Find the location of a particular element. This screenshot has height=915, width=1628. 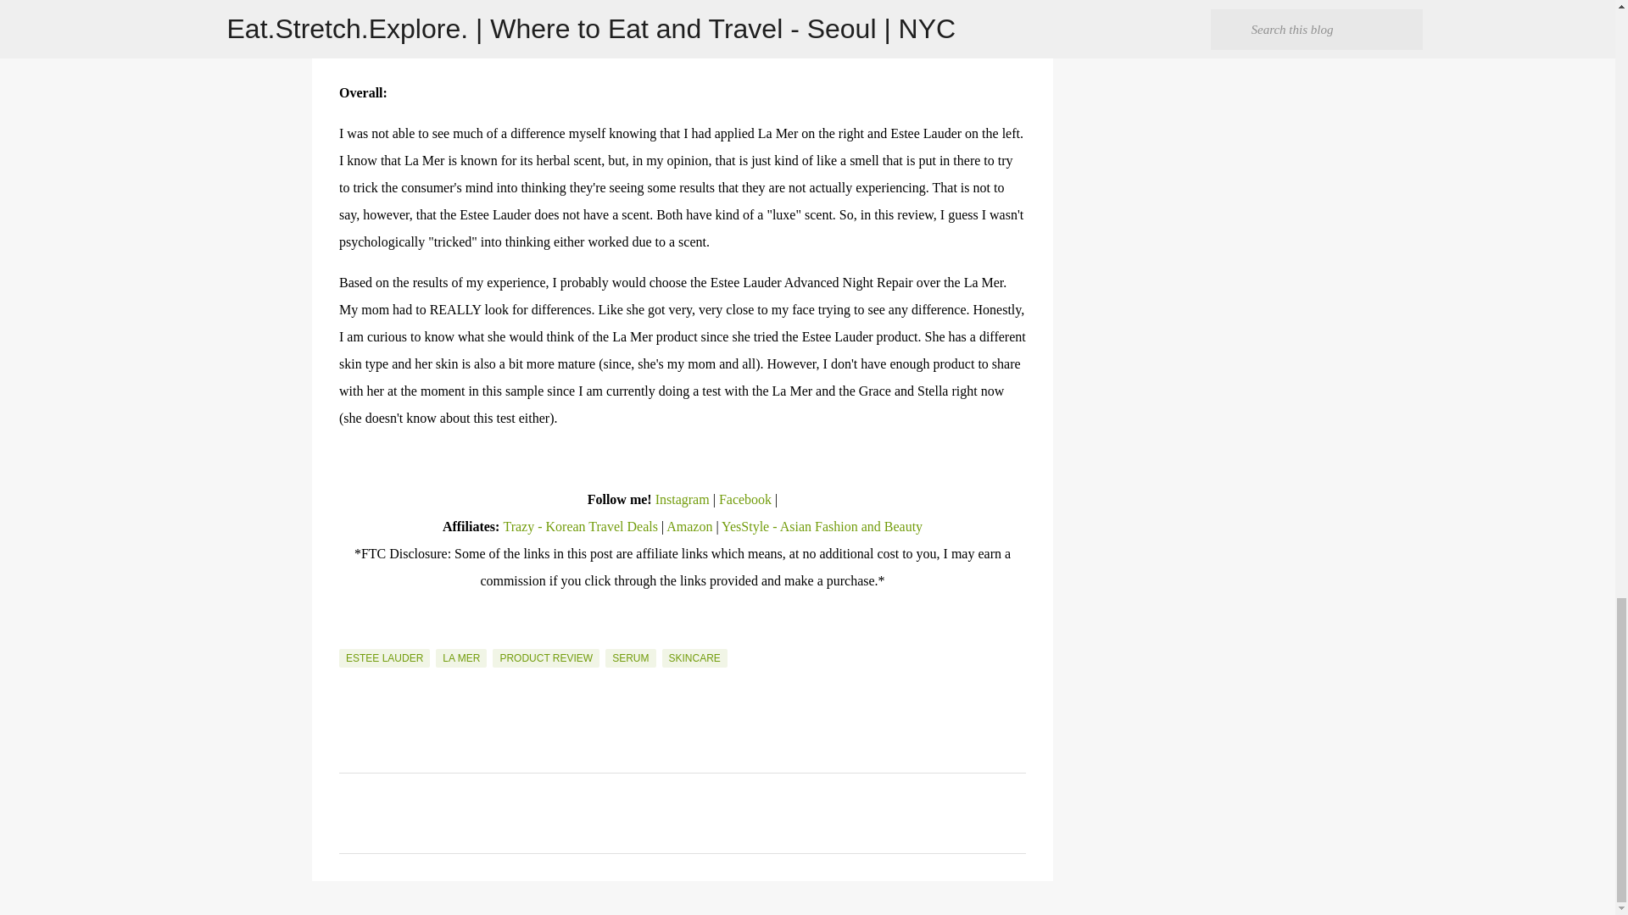

SERUM is located at coordinates (631, 657).